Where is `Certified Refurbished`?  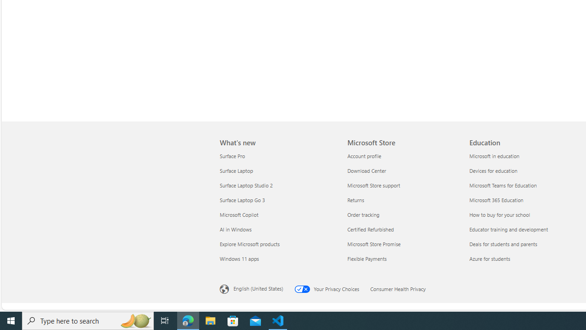 Certified Refurbished is located at coordinates (403, 229).